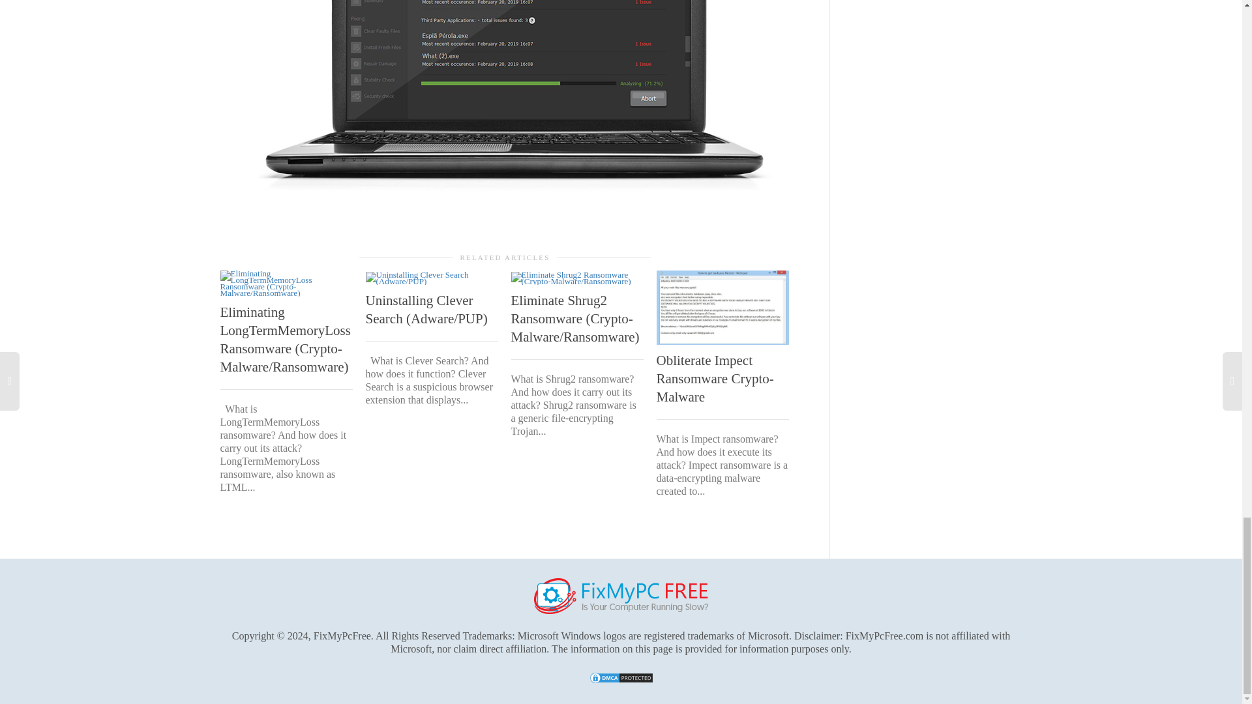  I want to click on Obliterate Impect Ransomware Crypto-Malware, so click(715, 379).